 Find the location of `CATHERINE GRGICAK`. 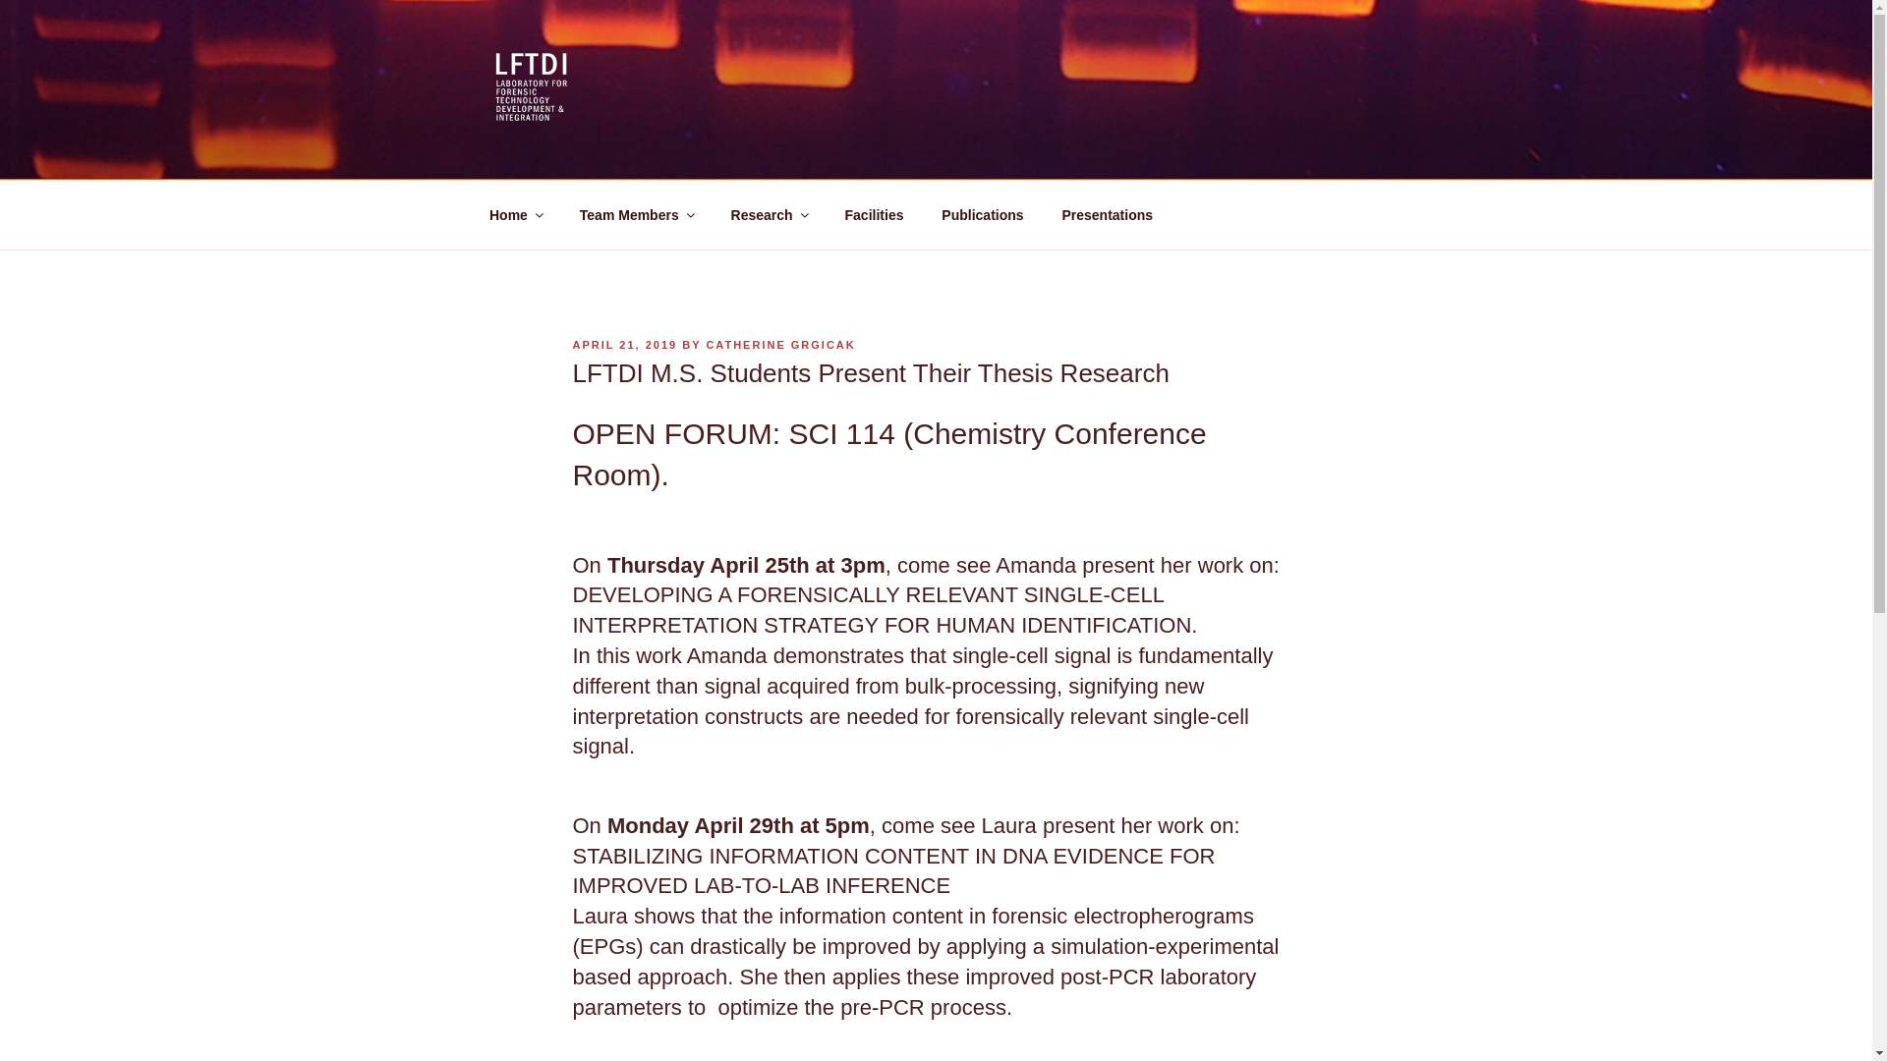

CATHERINE GRGICAK is located at coordinates (780, 344).